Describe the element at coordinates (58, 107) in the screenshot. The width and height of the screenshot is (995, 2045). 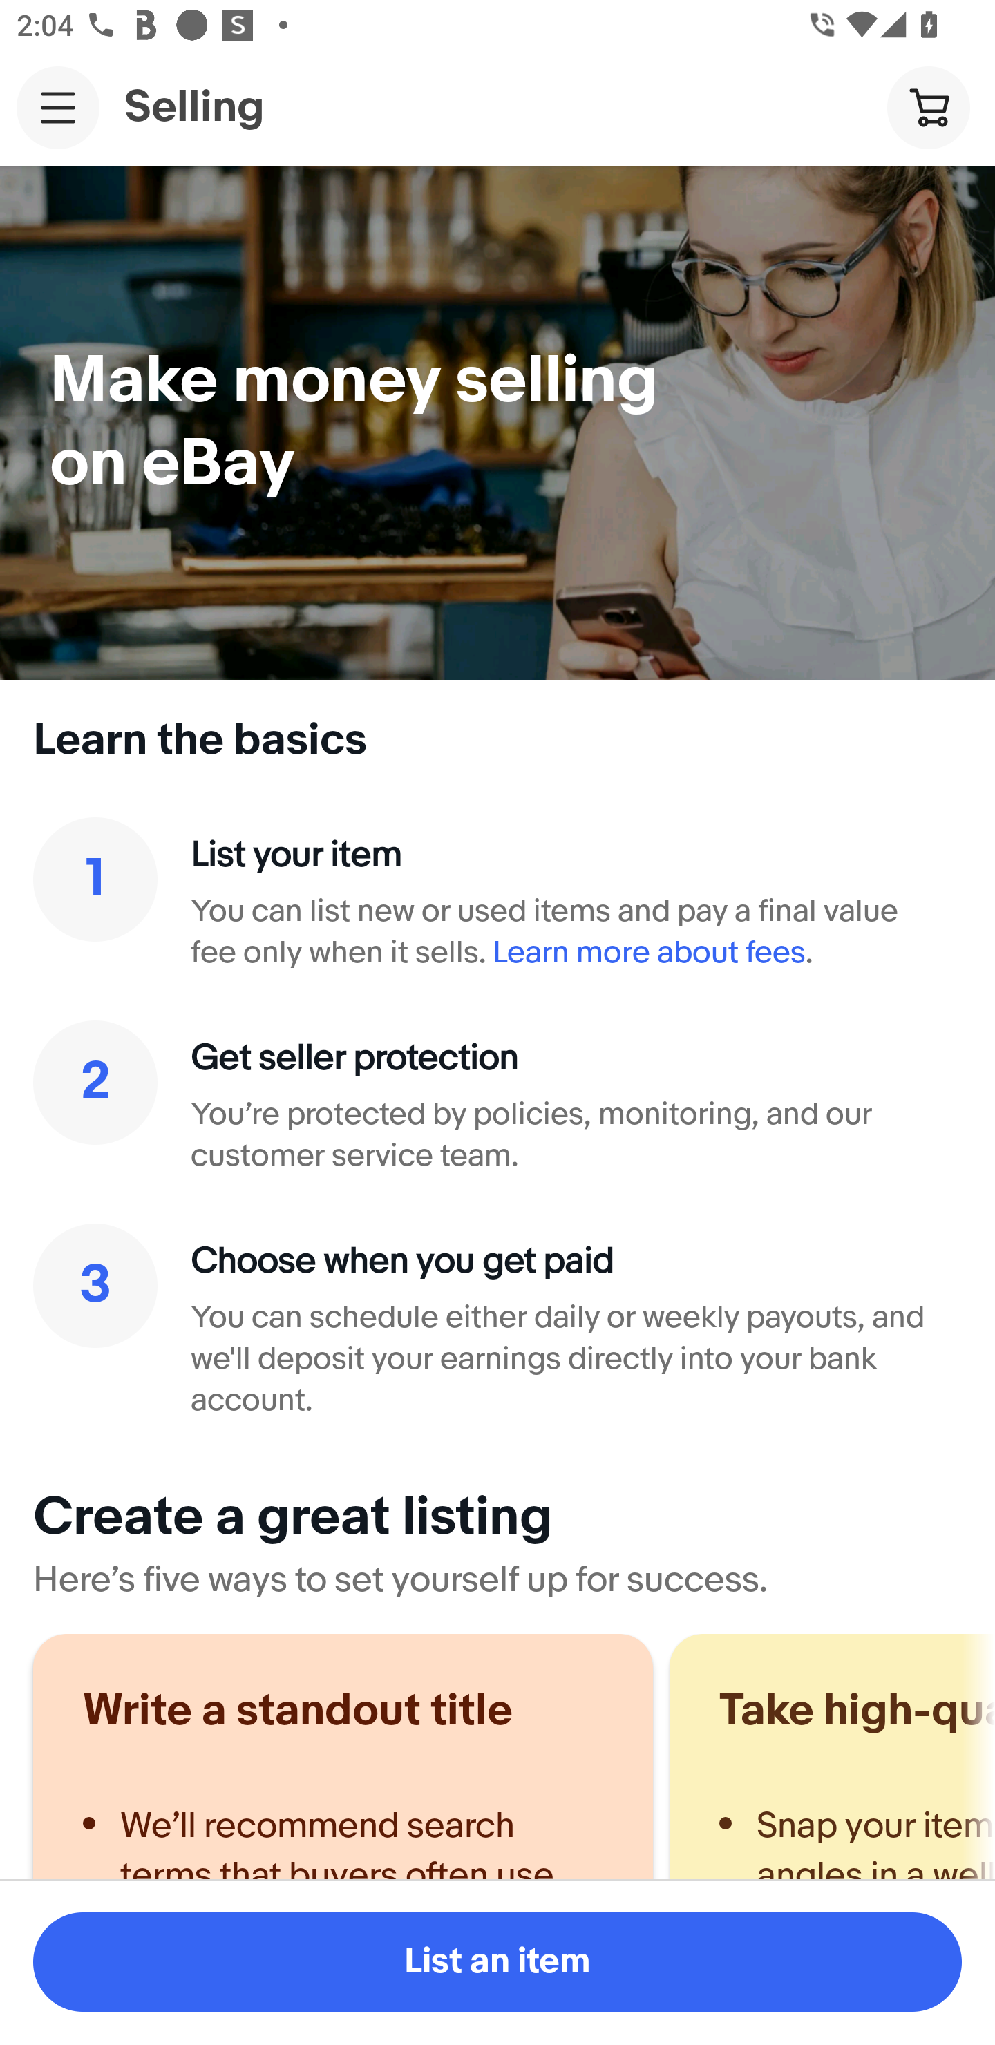
I see `Main navigation, open` at that location.